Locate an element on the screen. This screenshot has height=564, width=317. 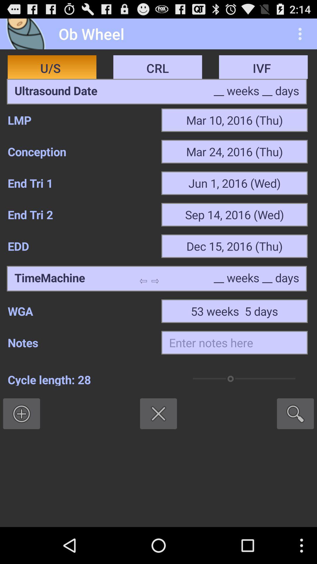
enter notes in box is located at coordinates (234, 343).